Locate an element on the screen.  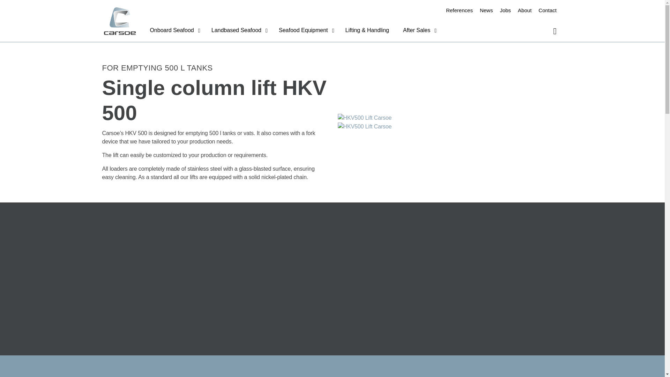
Carsoe is located at coordinates (120, 21).